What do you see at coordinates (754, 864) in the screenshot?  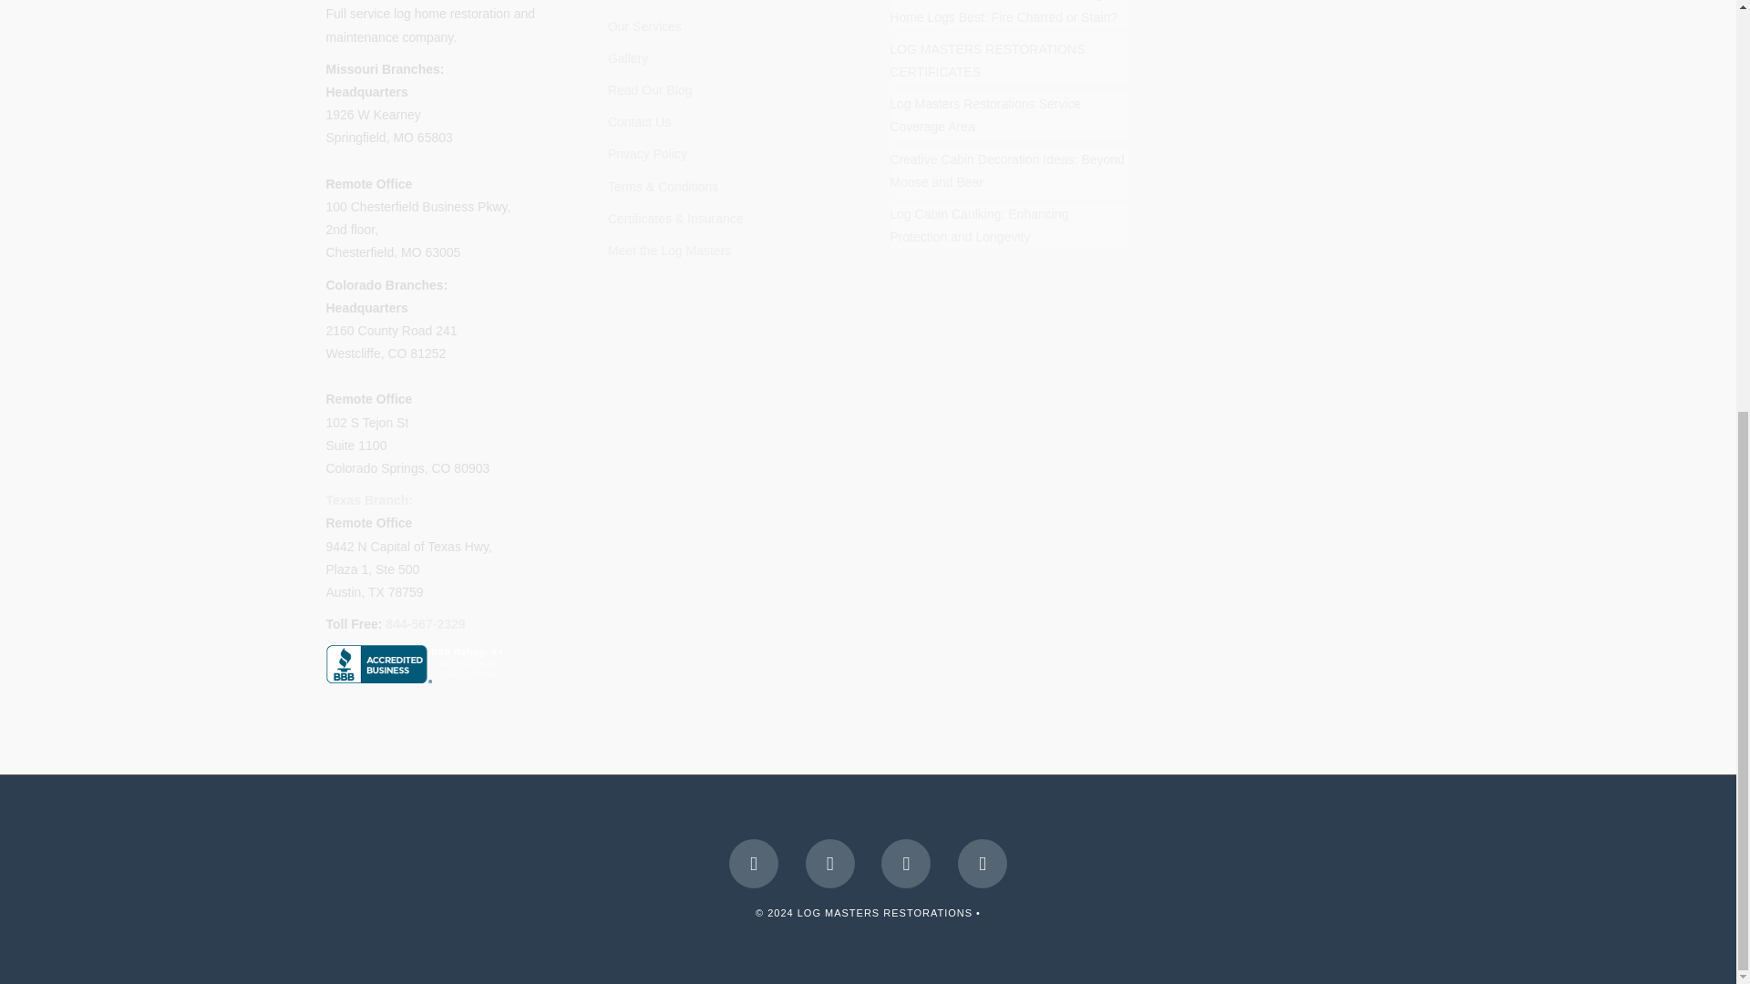 I see `Facebook` at bounding box center [754, 864].